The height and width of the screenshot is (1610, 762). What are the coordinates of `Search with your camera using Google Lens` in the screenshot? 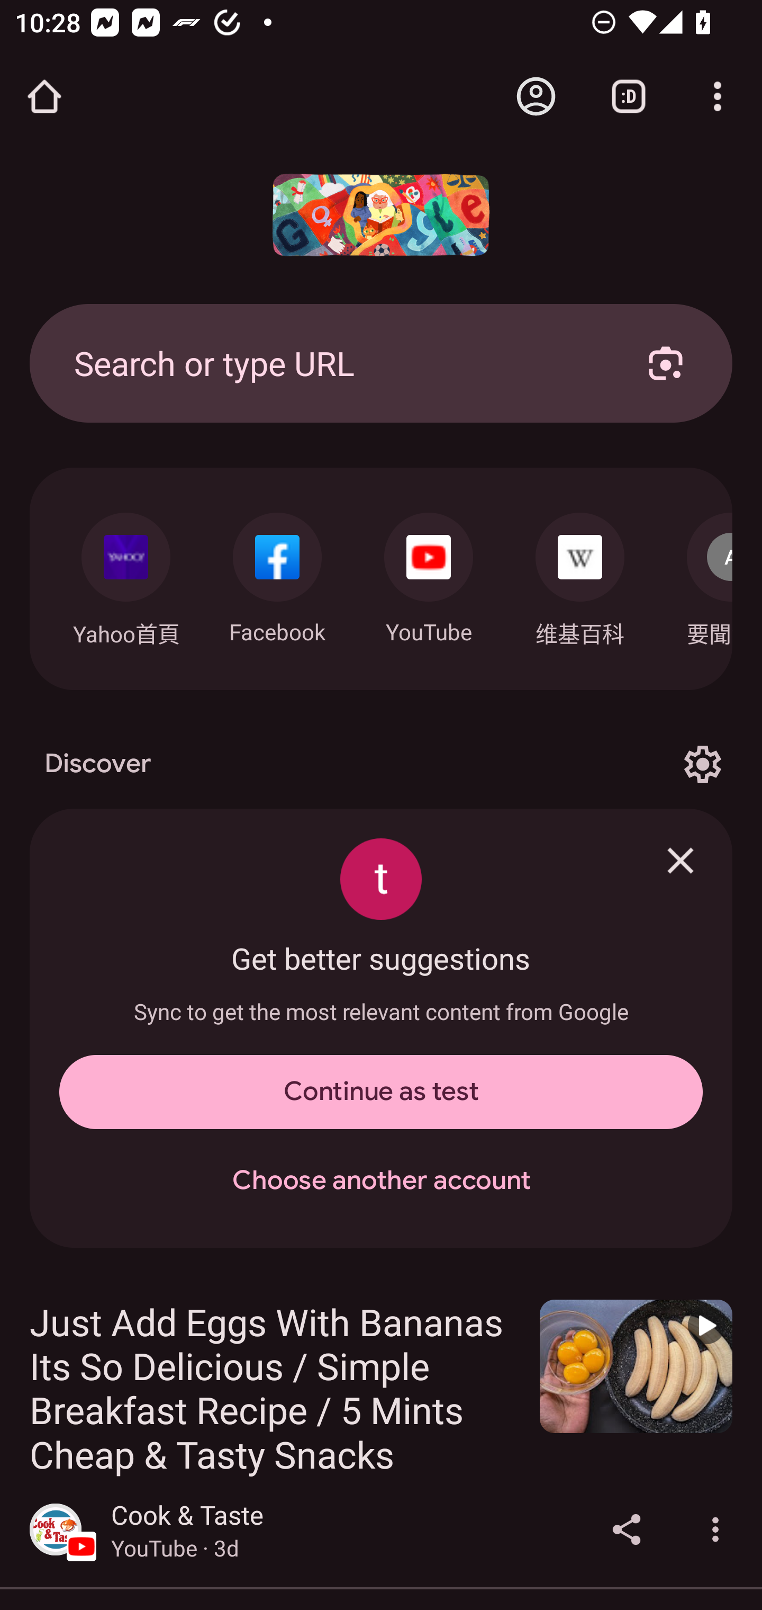 It's located at (666, 363).